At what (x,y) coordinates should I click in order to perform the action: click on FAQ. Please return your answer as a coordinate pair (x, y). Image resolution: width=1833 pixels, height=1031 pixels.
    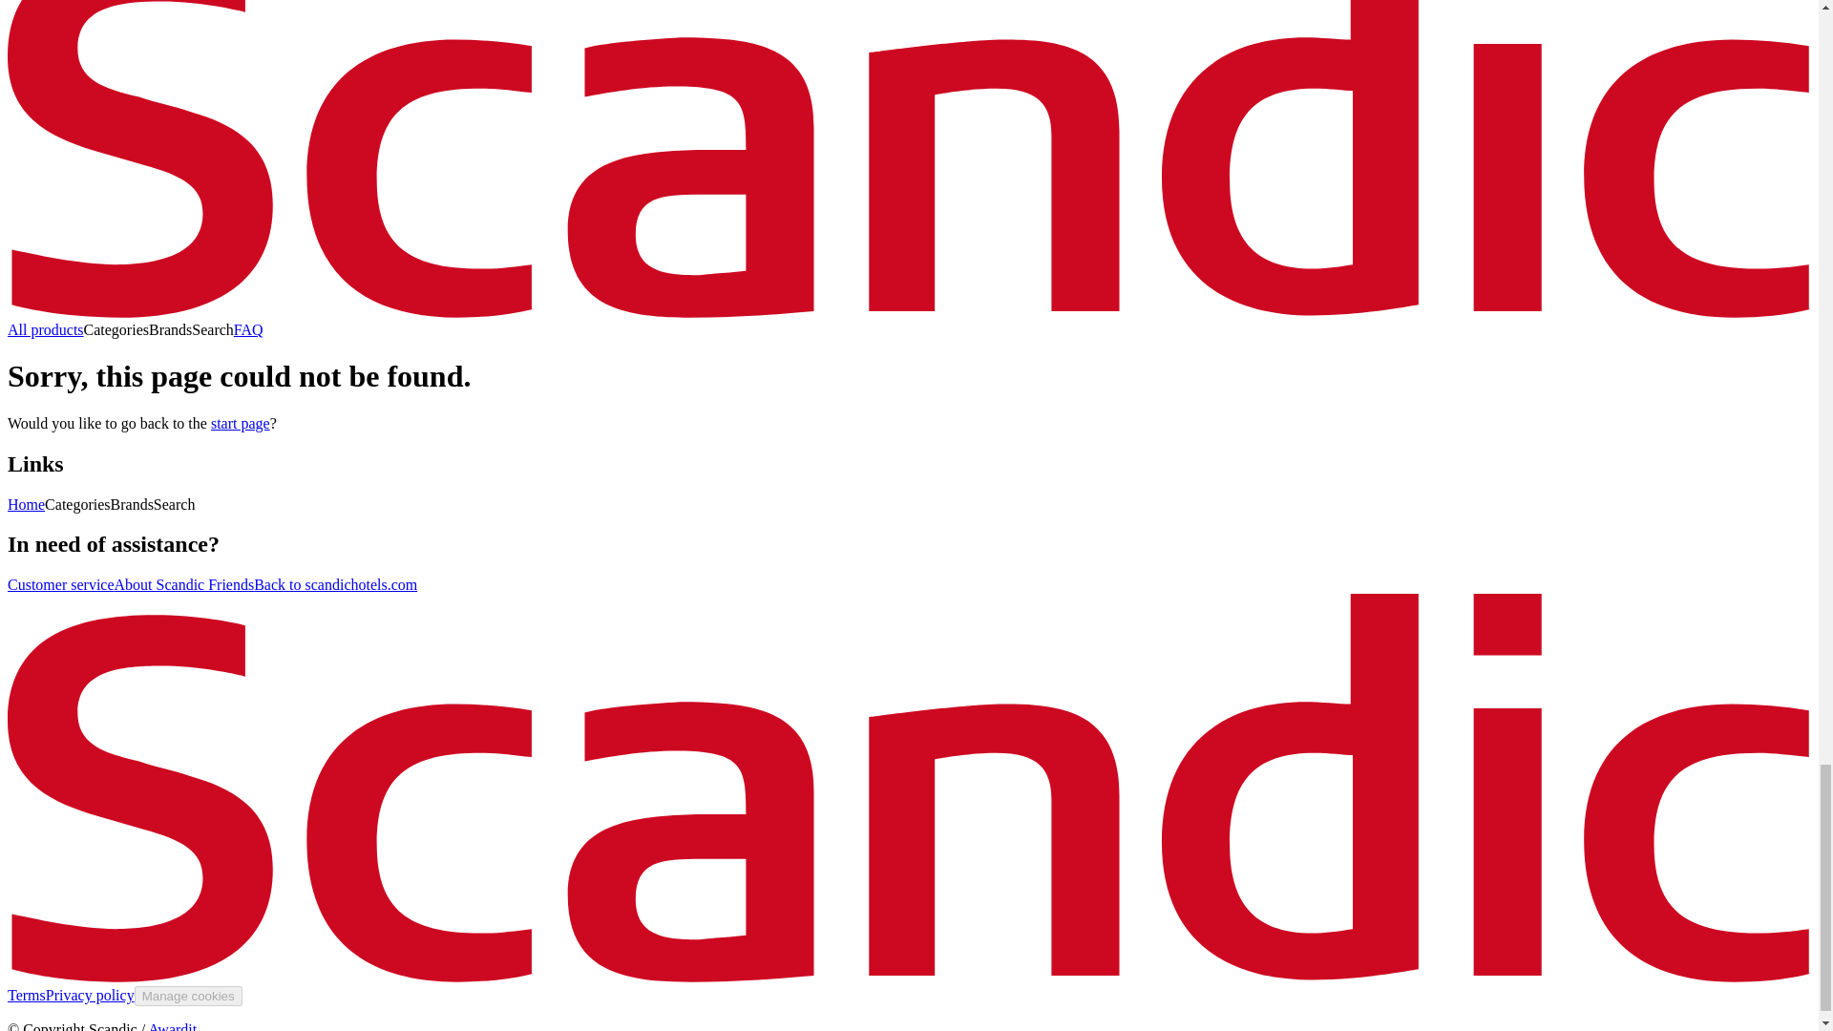
    Looking at the image, I should click on (248, 329).